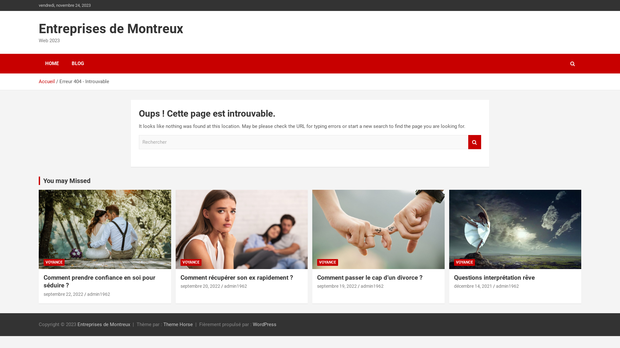  I want to click on septembre 20, 2022, so click(200, 286).